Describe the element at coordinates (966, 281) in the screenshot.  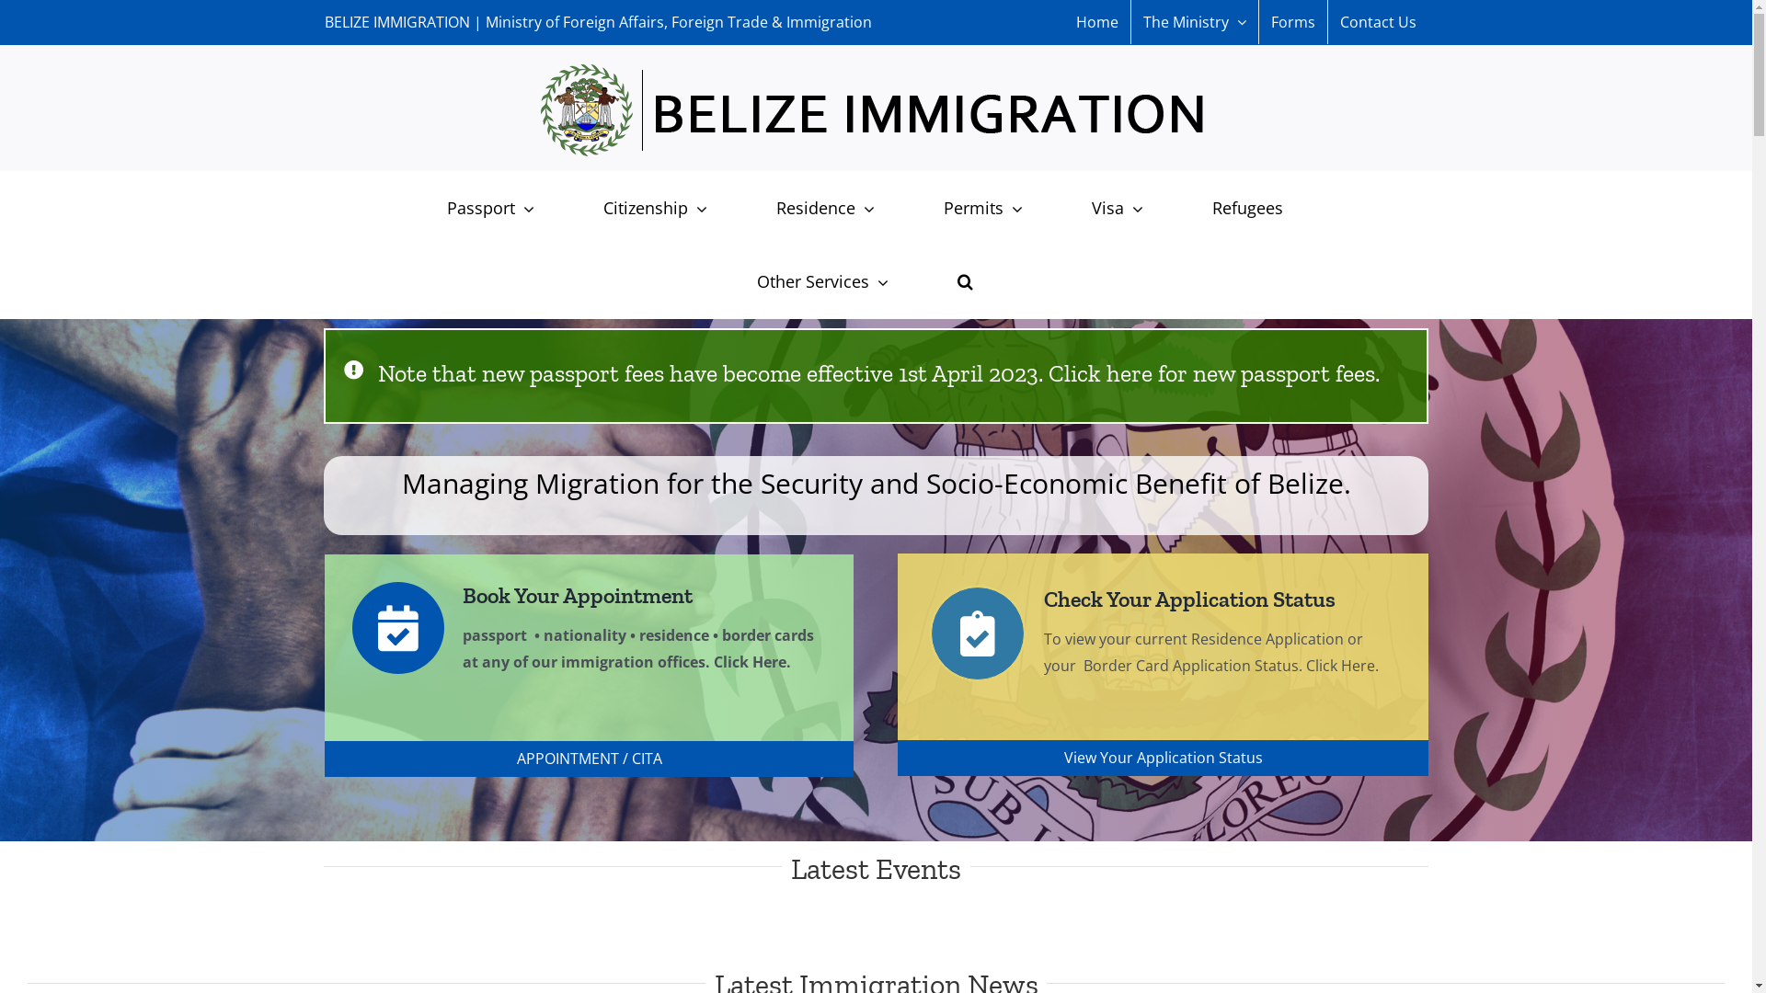
I see `Search` at that location.